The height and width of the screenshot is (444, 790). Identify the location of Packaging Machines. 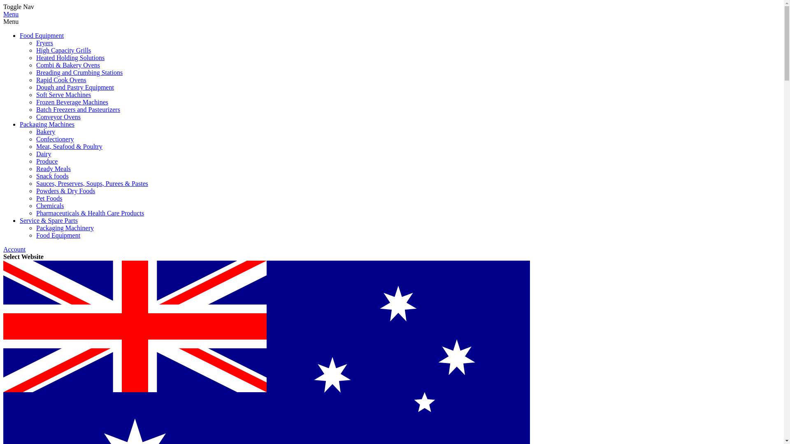
(47, 124).